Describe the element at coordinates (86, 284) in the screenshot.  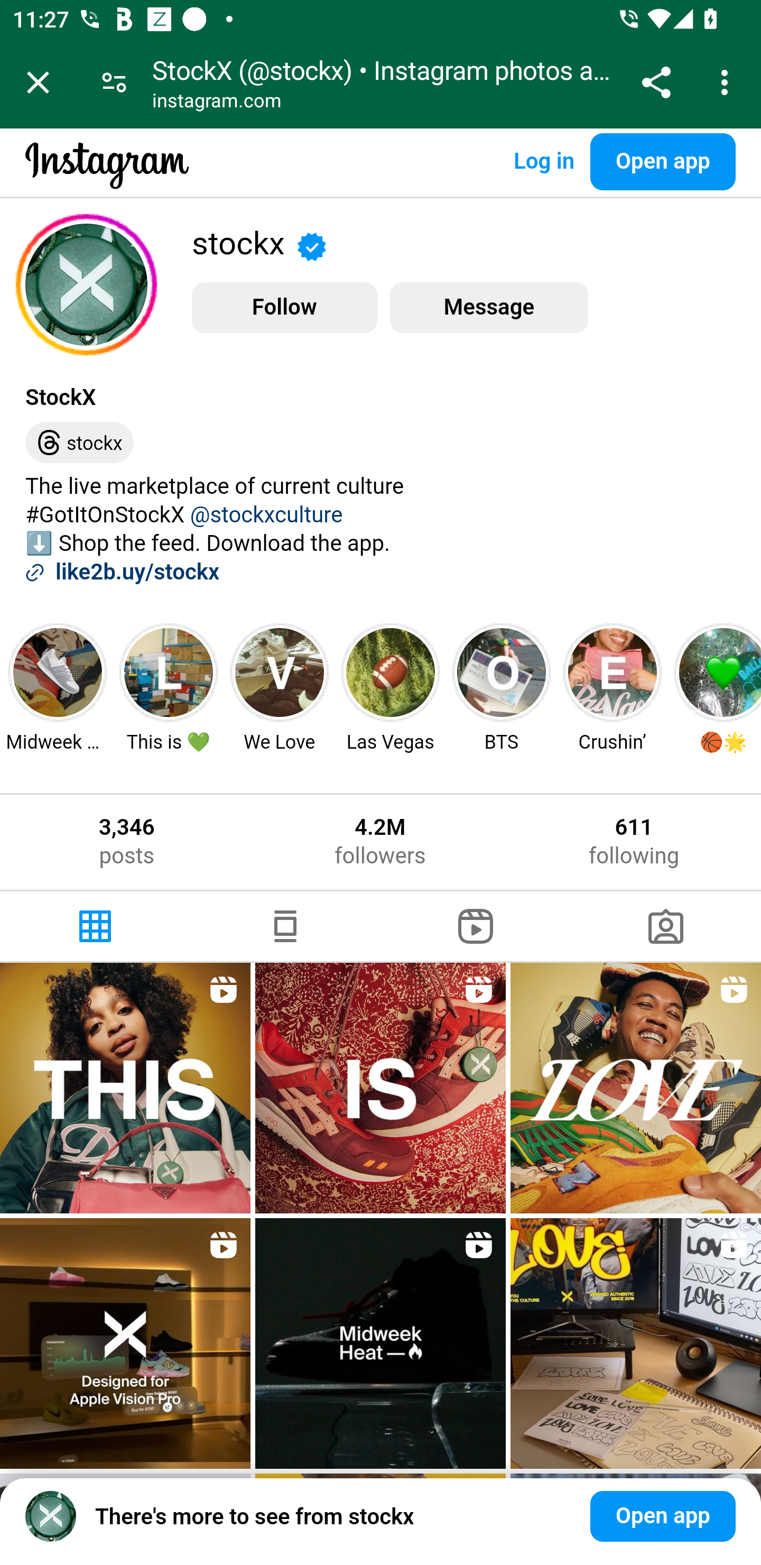
I see `stockx's profile picture` at that location.